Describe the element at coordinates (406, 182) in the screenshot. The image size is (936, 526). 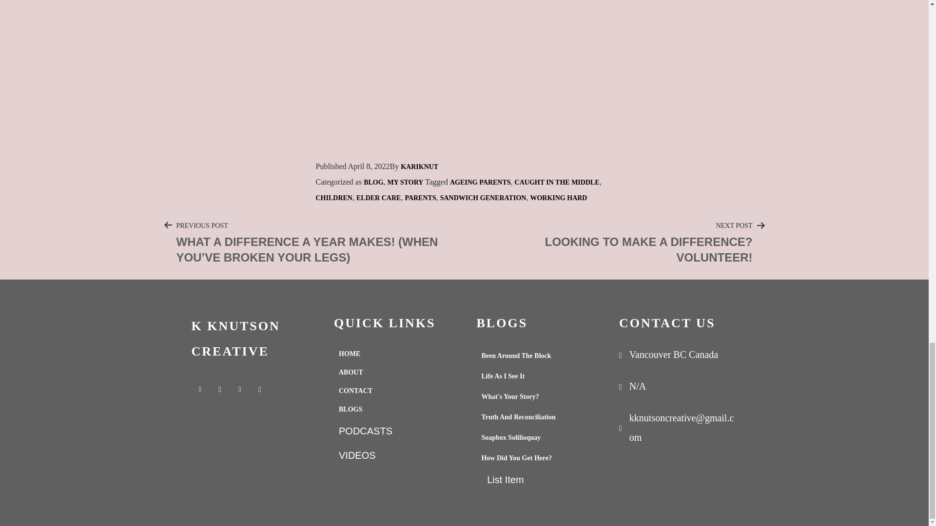
I see `MY STORY` at that location.